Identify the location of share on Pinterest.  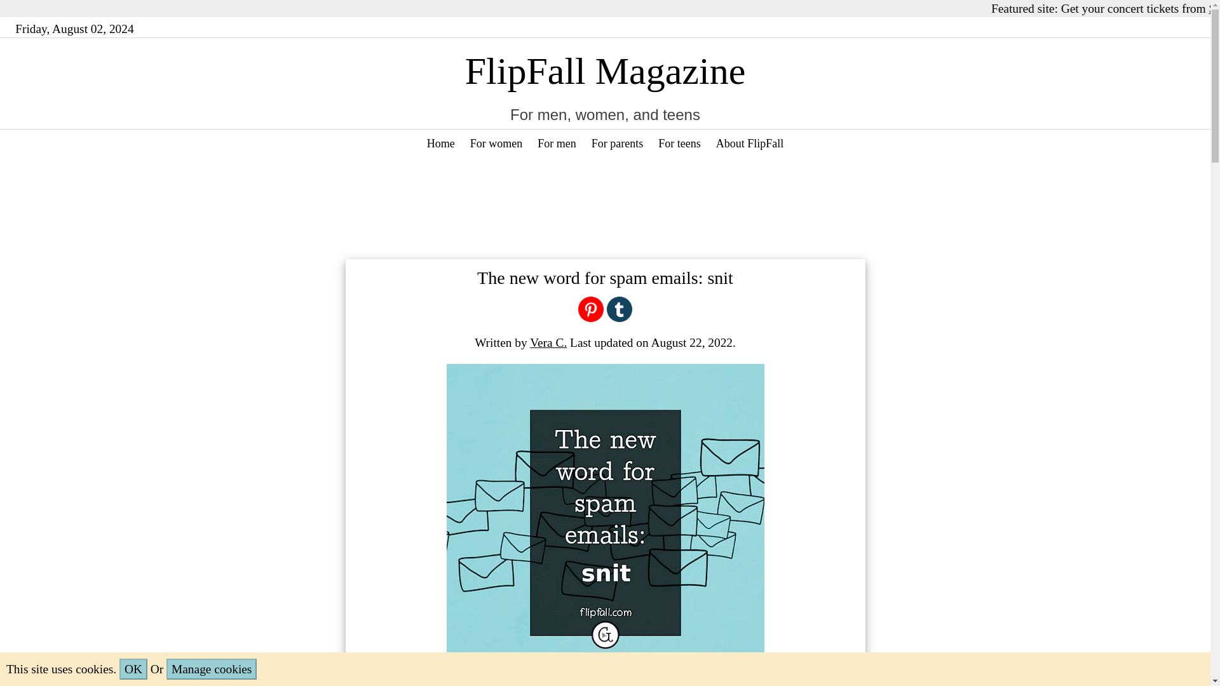
(591, 307).